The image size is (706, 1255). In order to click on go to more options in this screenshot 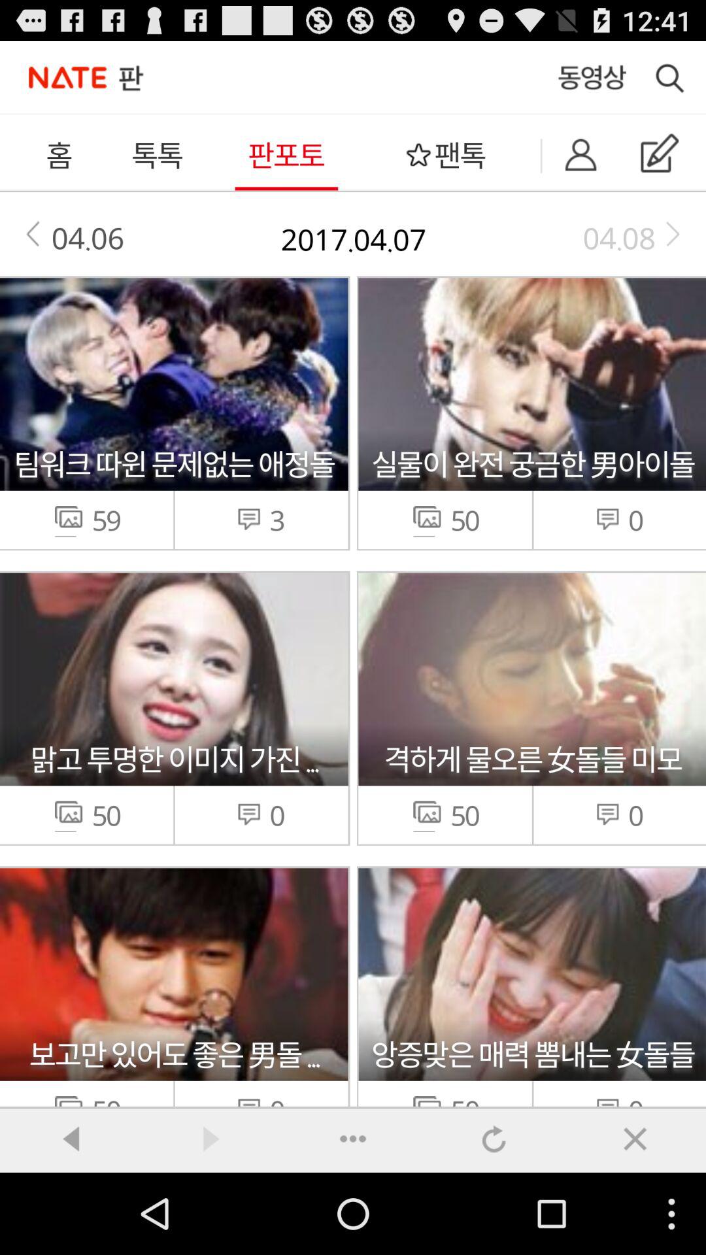, I will do `click(353, 1139)`.